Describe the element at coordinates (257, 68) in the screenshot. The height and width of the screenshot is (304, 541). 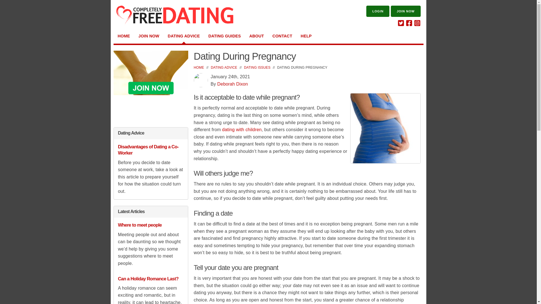
I see `Go to the Dating Issues category archives.` at that location.